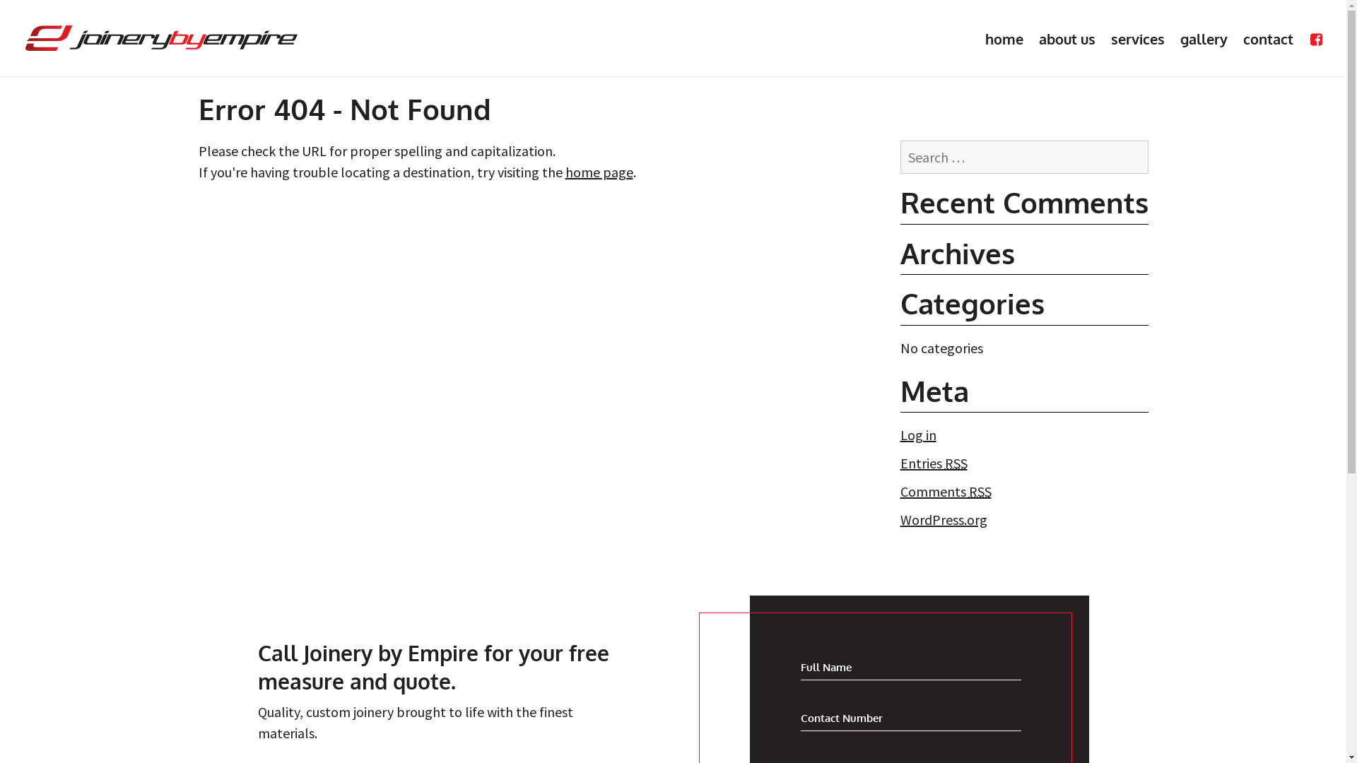 The image size is (1357, 763). Describe the element at coordinates (1138, 39) in the screenshot. I see `services` at that location.